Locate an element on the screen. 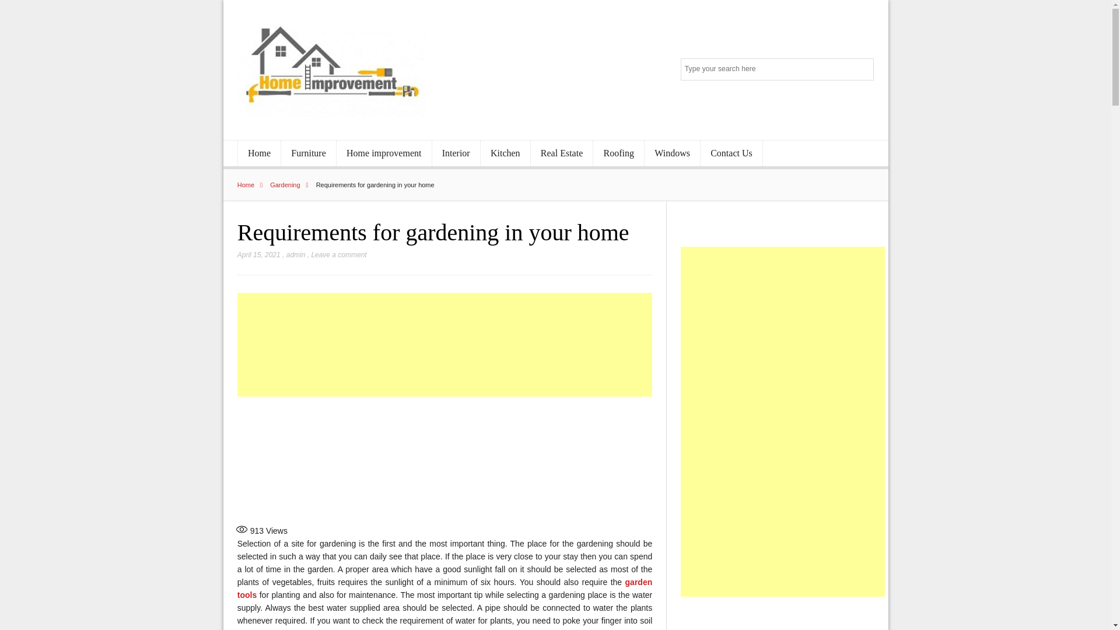 This screenshot has height=630, width=1120. Home improvement is located at coordinates (384, 153).